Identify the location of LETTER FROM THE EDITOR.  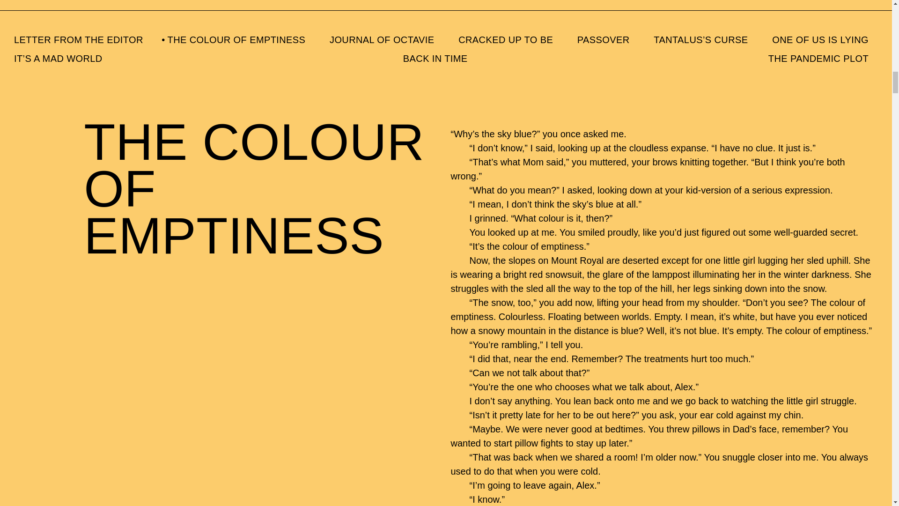
(79, 39).